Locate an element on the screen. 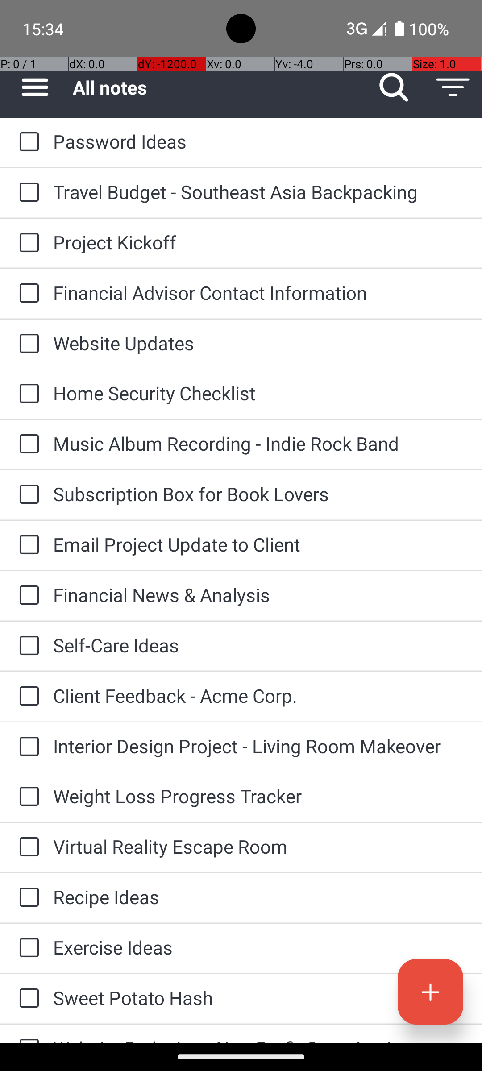  Financial Advisor Contact Information is located at coordinates (259, 292).